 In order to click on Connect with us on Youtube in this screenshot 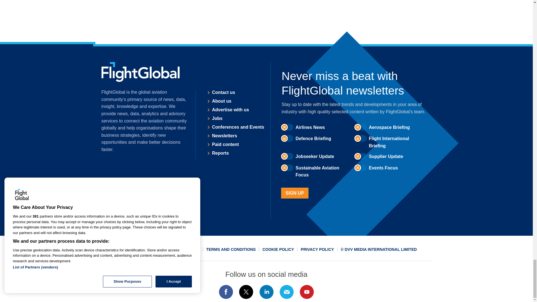, I will do `click(307, 292)`.